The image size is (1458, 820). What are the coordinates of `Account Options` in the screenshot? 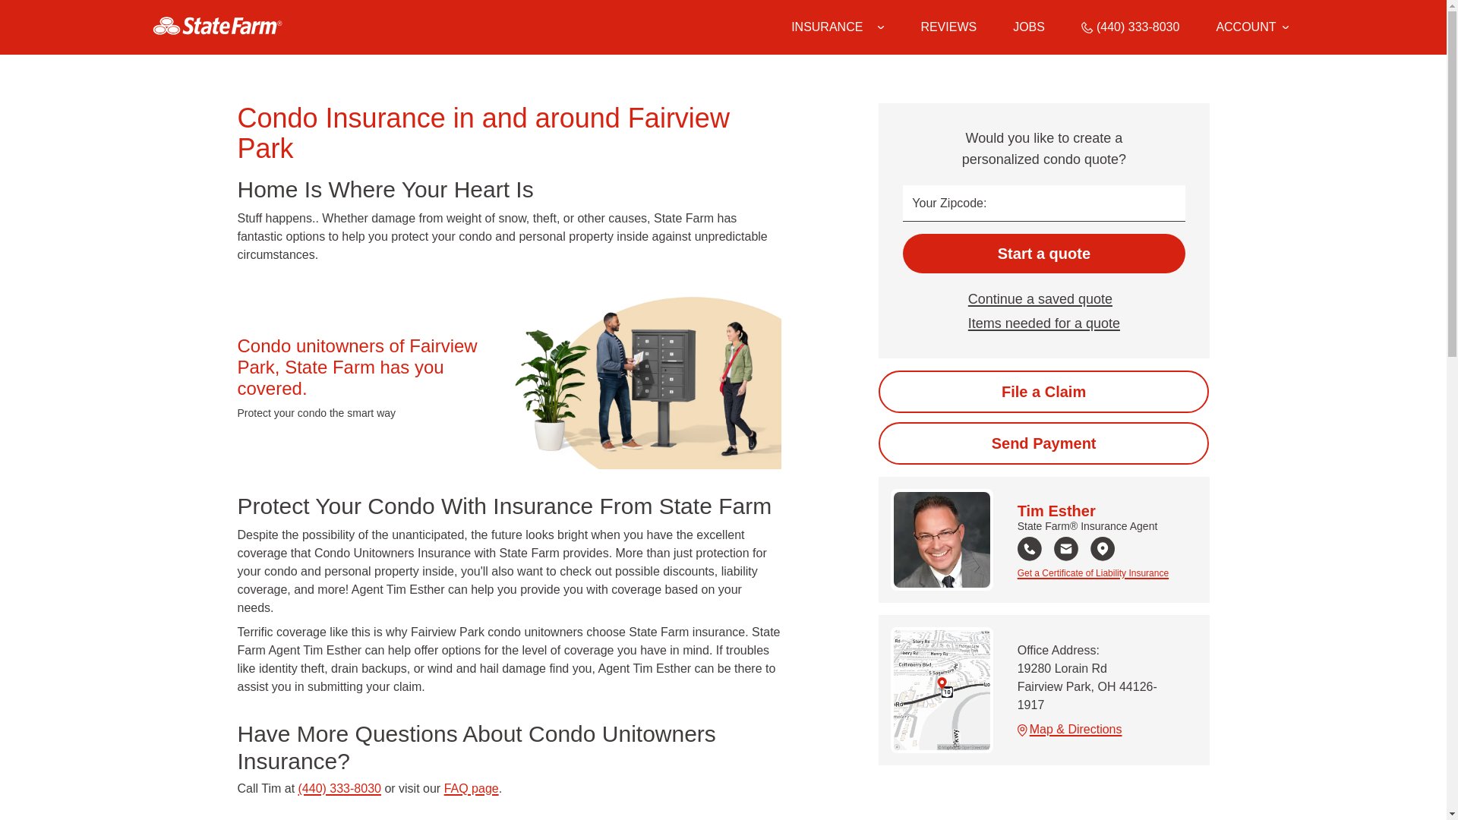 It's located at (1251, 27).